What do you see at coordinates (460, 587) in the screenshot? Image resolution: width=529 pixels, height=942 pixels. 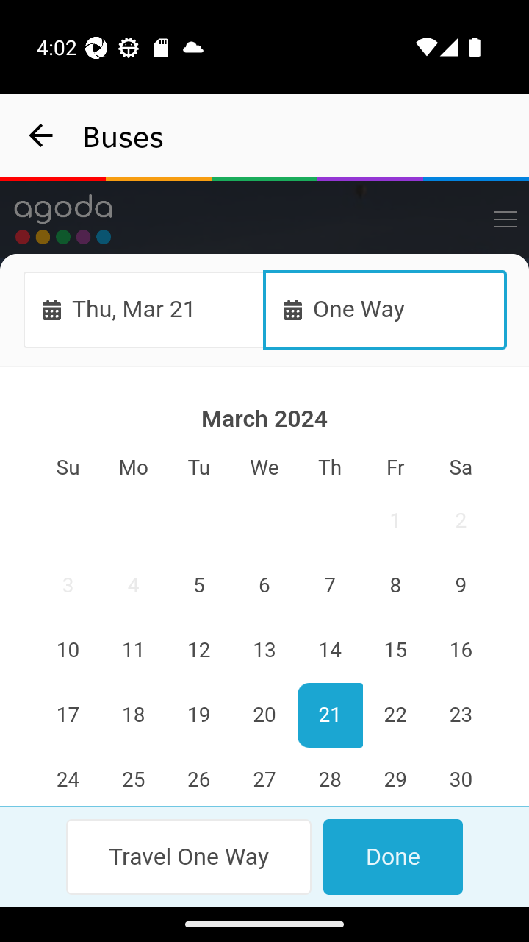 I see `9` at bounding box center [460, 587].